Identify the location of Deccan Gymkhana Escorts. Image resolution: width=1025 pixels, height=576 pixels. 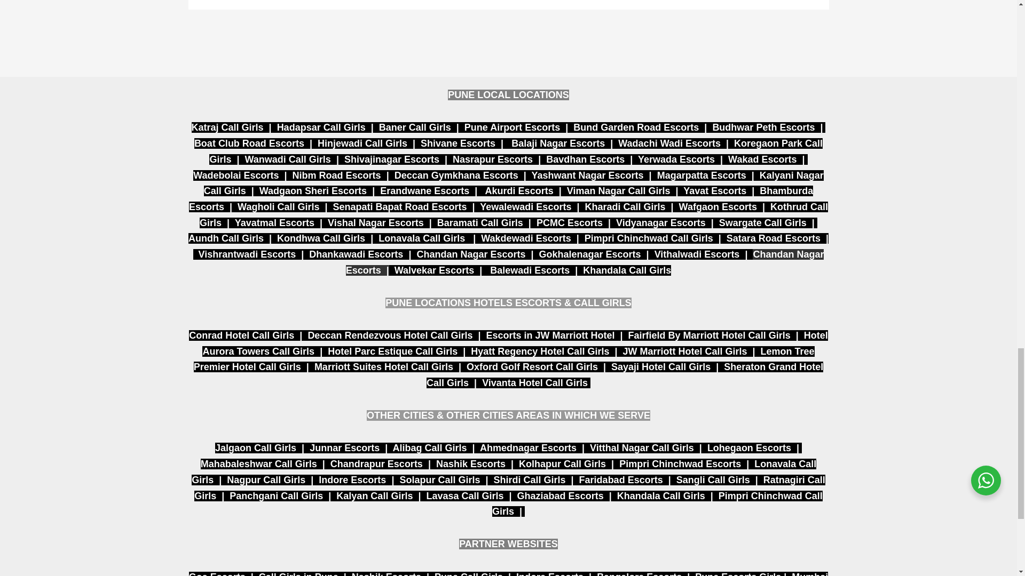
(456, 175).